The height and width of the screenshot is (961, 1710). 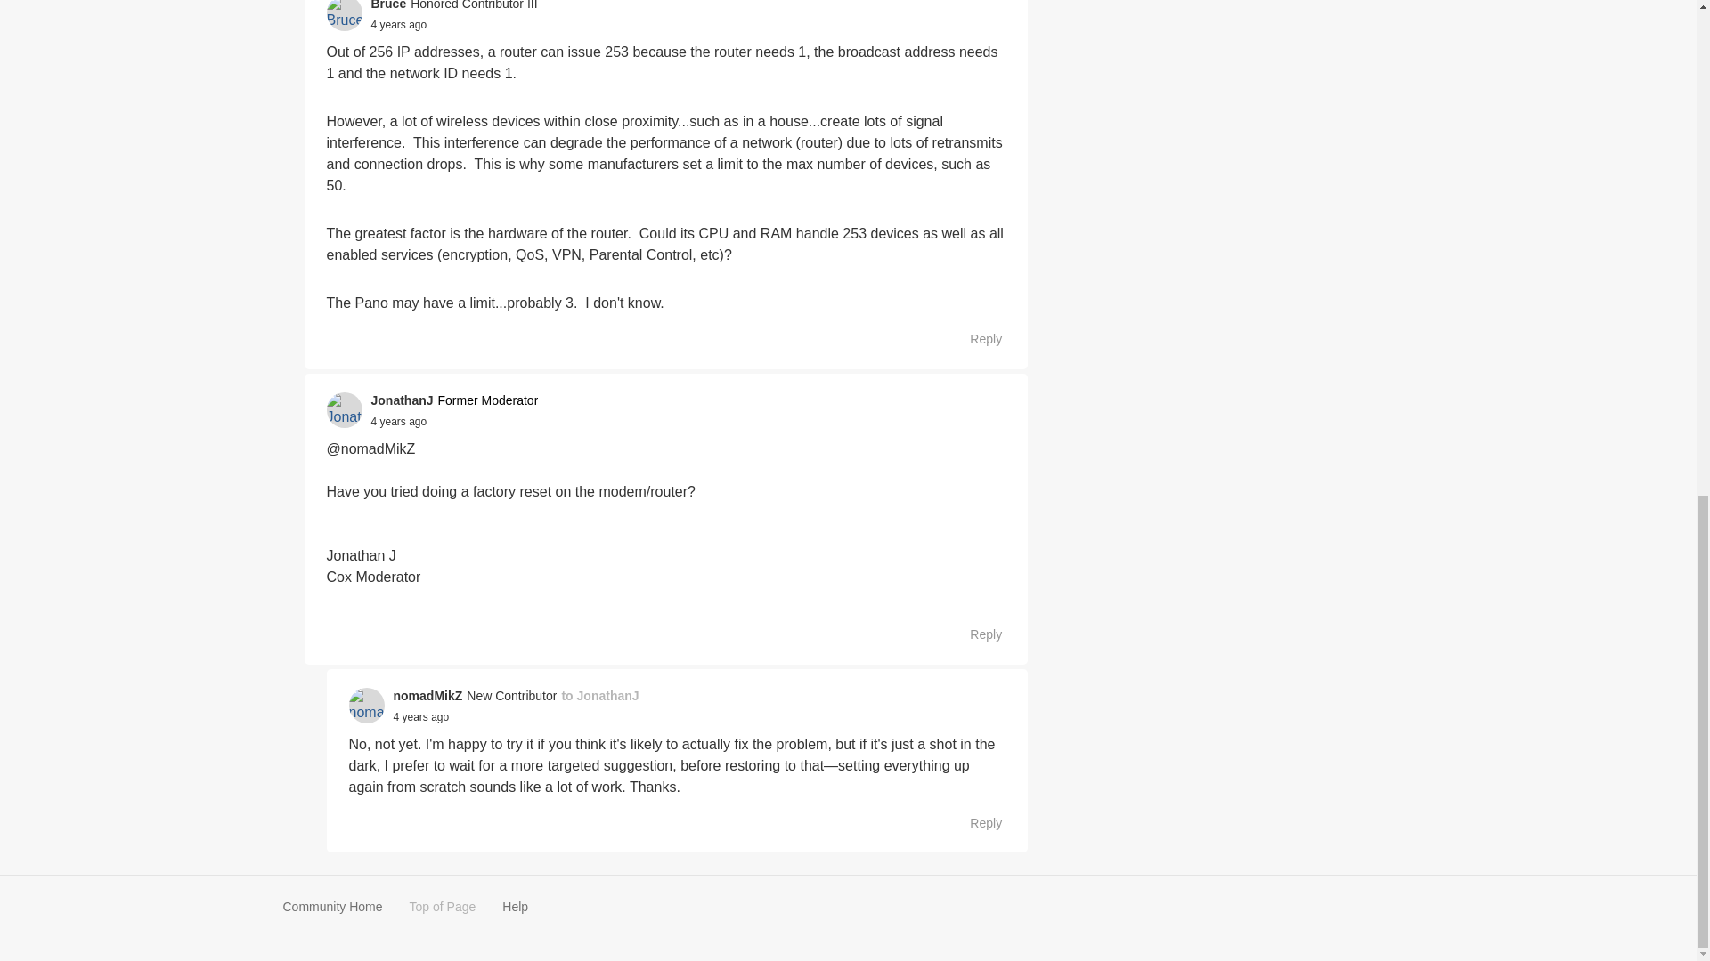 I want to click on April 28, 2021 at 5:59 AM, so click(x=420, y=717).